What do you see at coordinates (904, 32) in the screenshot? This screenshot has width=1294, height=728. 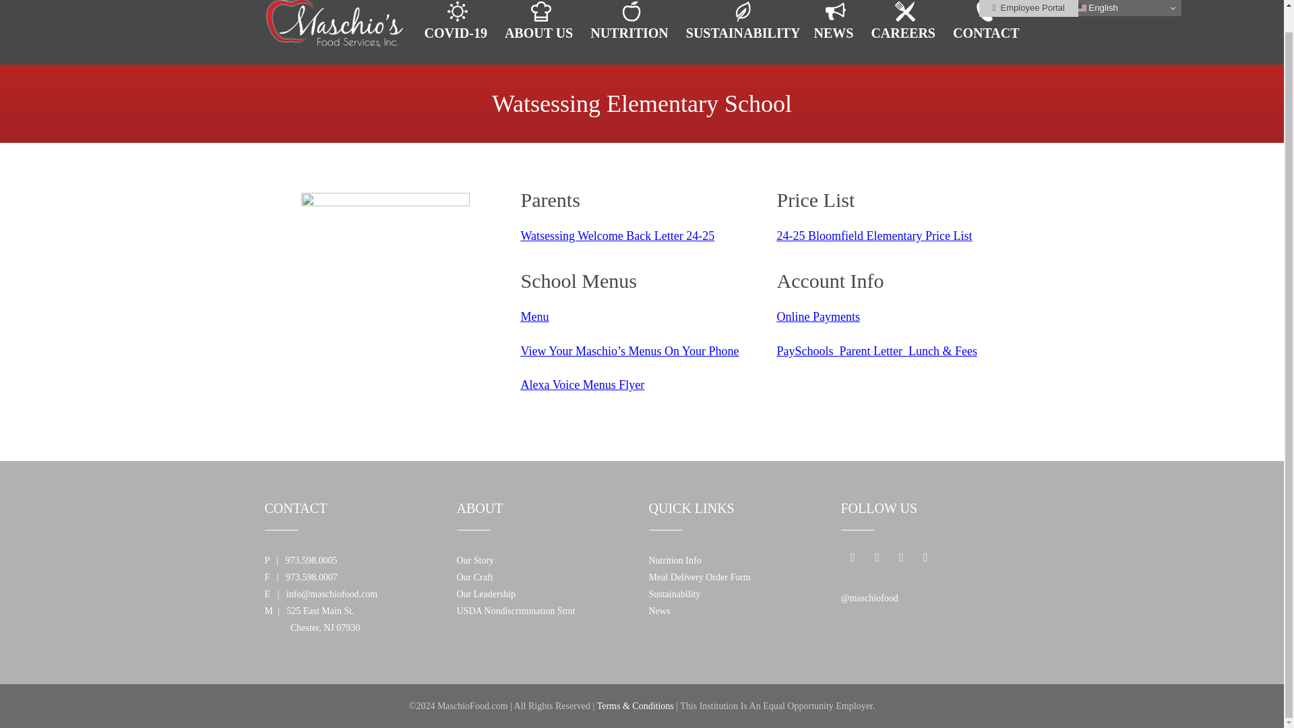 I see `CAREERS` at bounding box center [904, 32].